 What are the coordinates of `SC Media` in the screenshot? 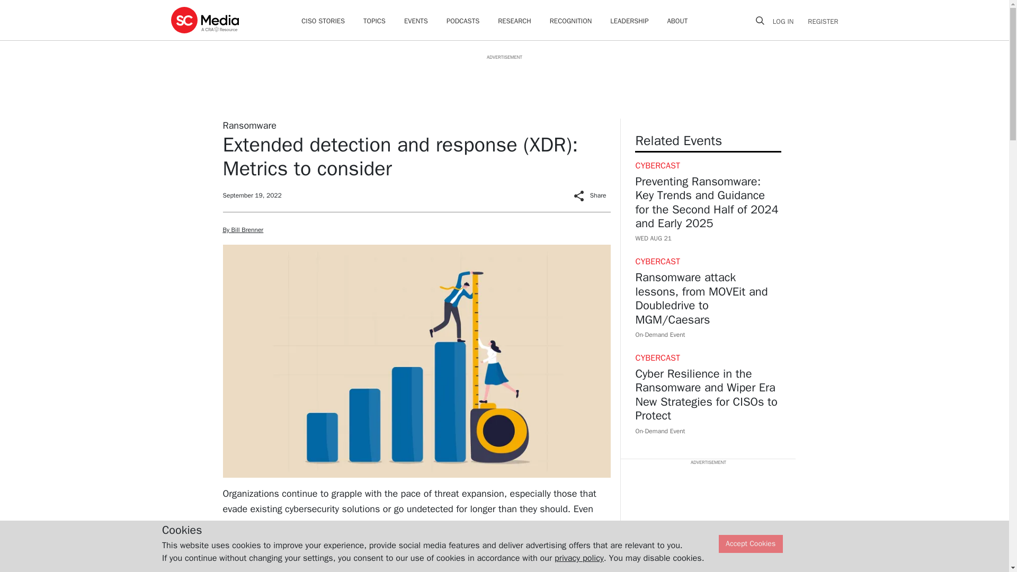 It's located at (204, 20).